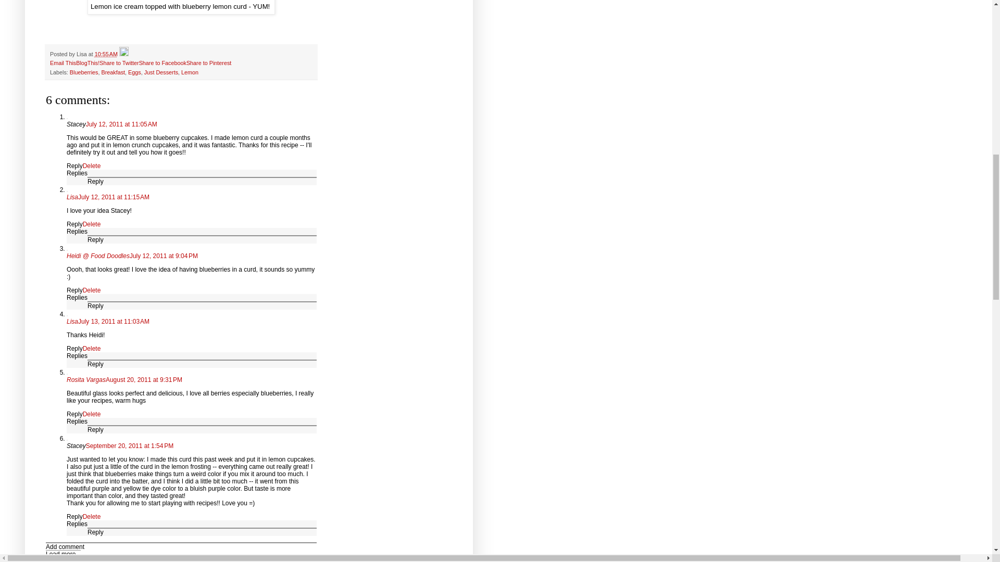 The width and height of the screenshot is (1000, 562). Describe the element at coordinates (162, 62) in the screenshot. I see `Share to Facebook` at that location.